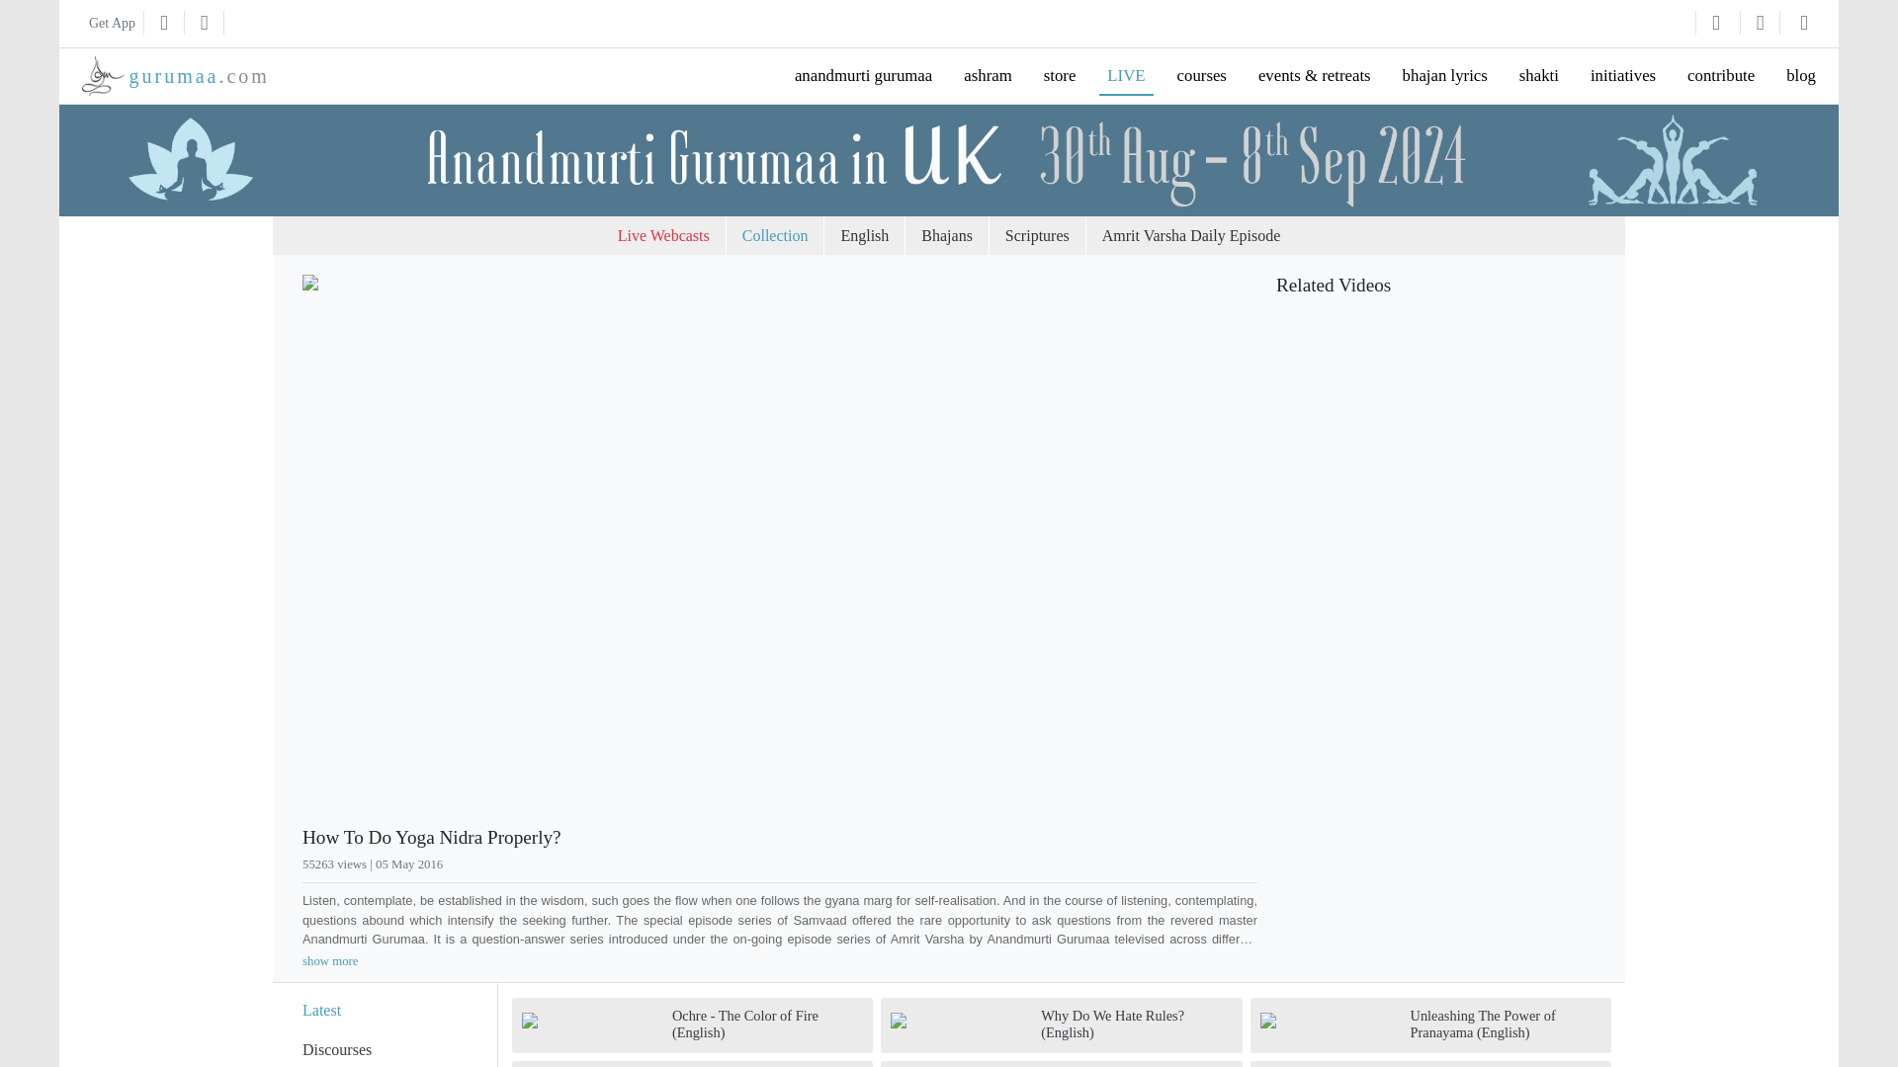 This screenshot has width=1898, height=1067. Describe the element at coordinates (175, 76) in the screenshot. I see `Live Webcasts` at that location.